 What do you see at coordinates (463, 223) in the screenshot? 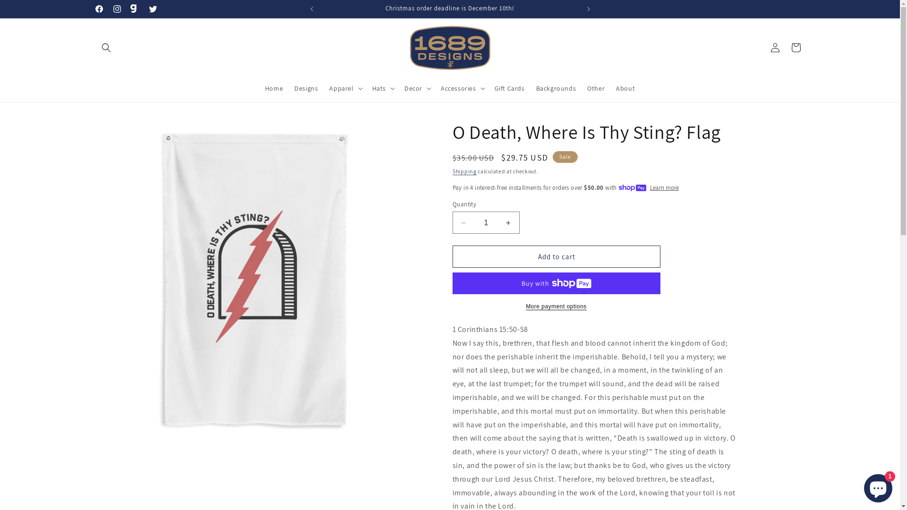
I see `Decrease quantity for O Death, Where Is Thy Sting? Flag` at bounding box center [463, 223].